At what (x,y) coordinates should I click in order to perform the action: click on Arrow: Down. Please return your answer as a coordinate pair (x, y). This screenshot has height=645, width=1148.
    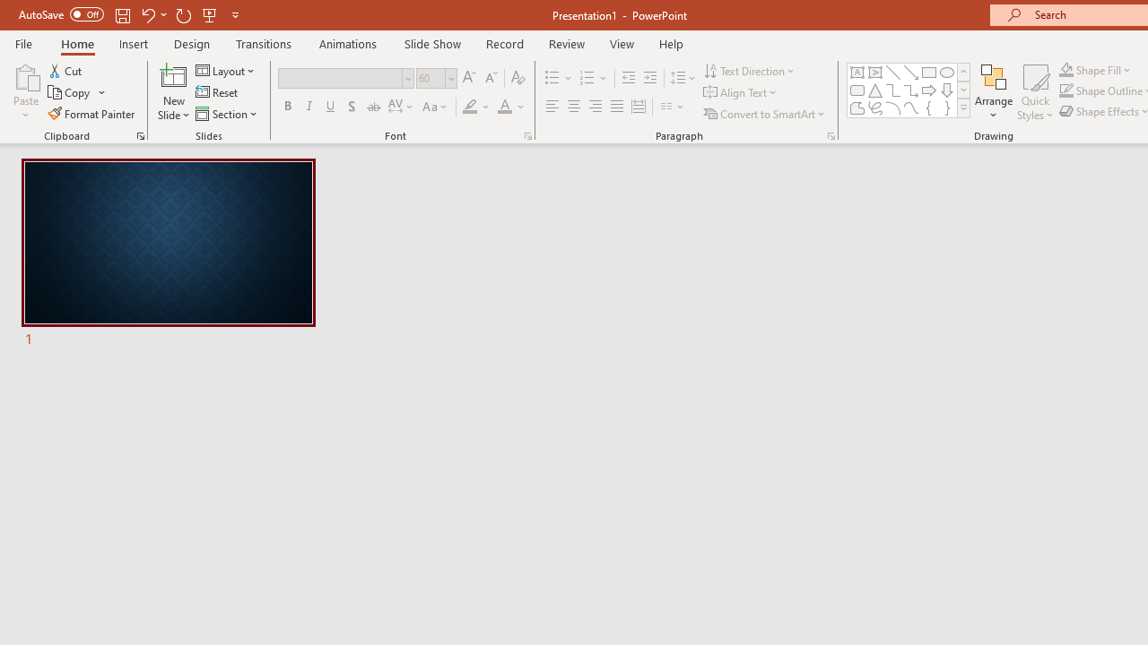
    Looking at the image, I should click on (947, 90).